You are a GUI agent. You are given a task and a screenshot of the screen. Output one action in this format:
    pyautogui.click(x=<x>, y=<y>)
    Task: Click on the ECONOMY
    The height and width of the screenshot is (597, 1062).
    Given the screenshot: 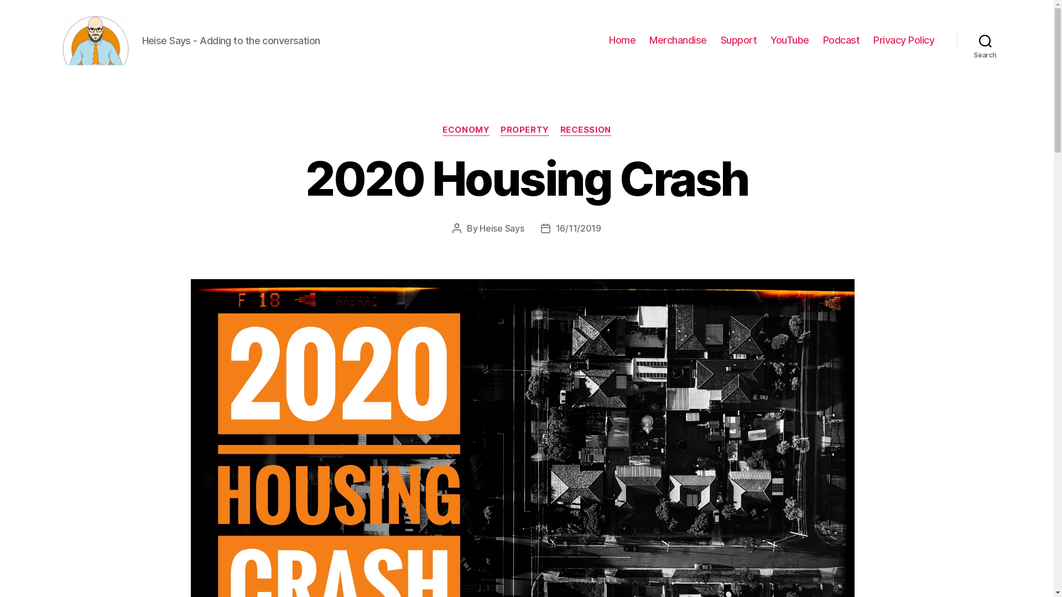 What is the action you would take?
    pyautogui.click(x=466, y=130)
    